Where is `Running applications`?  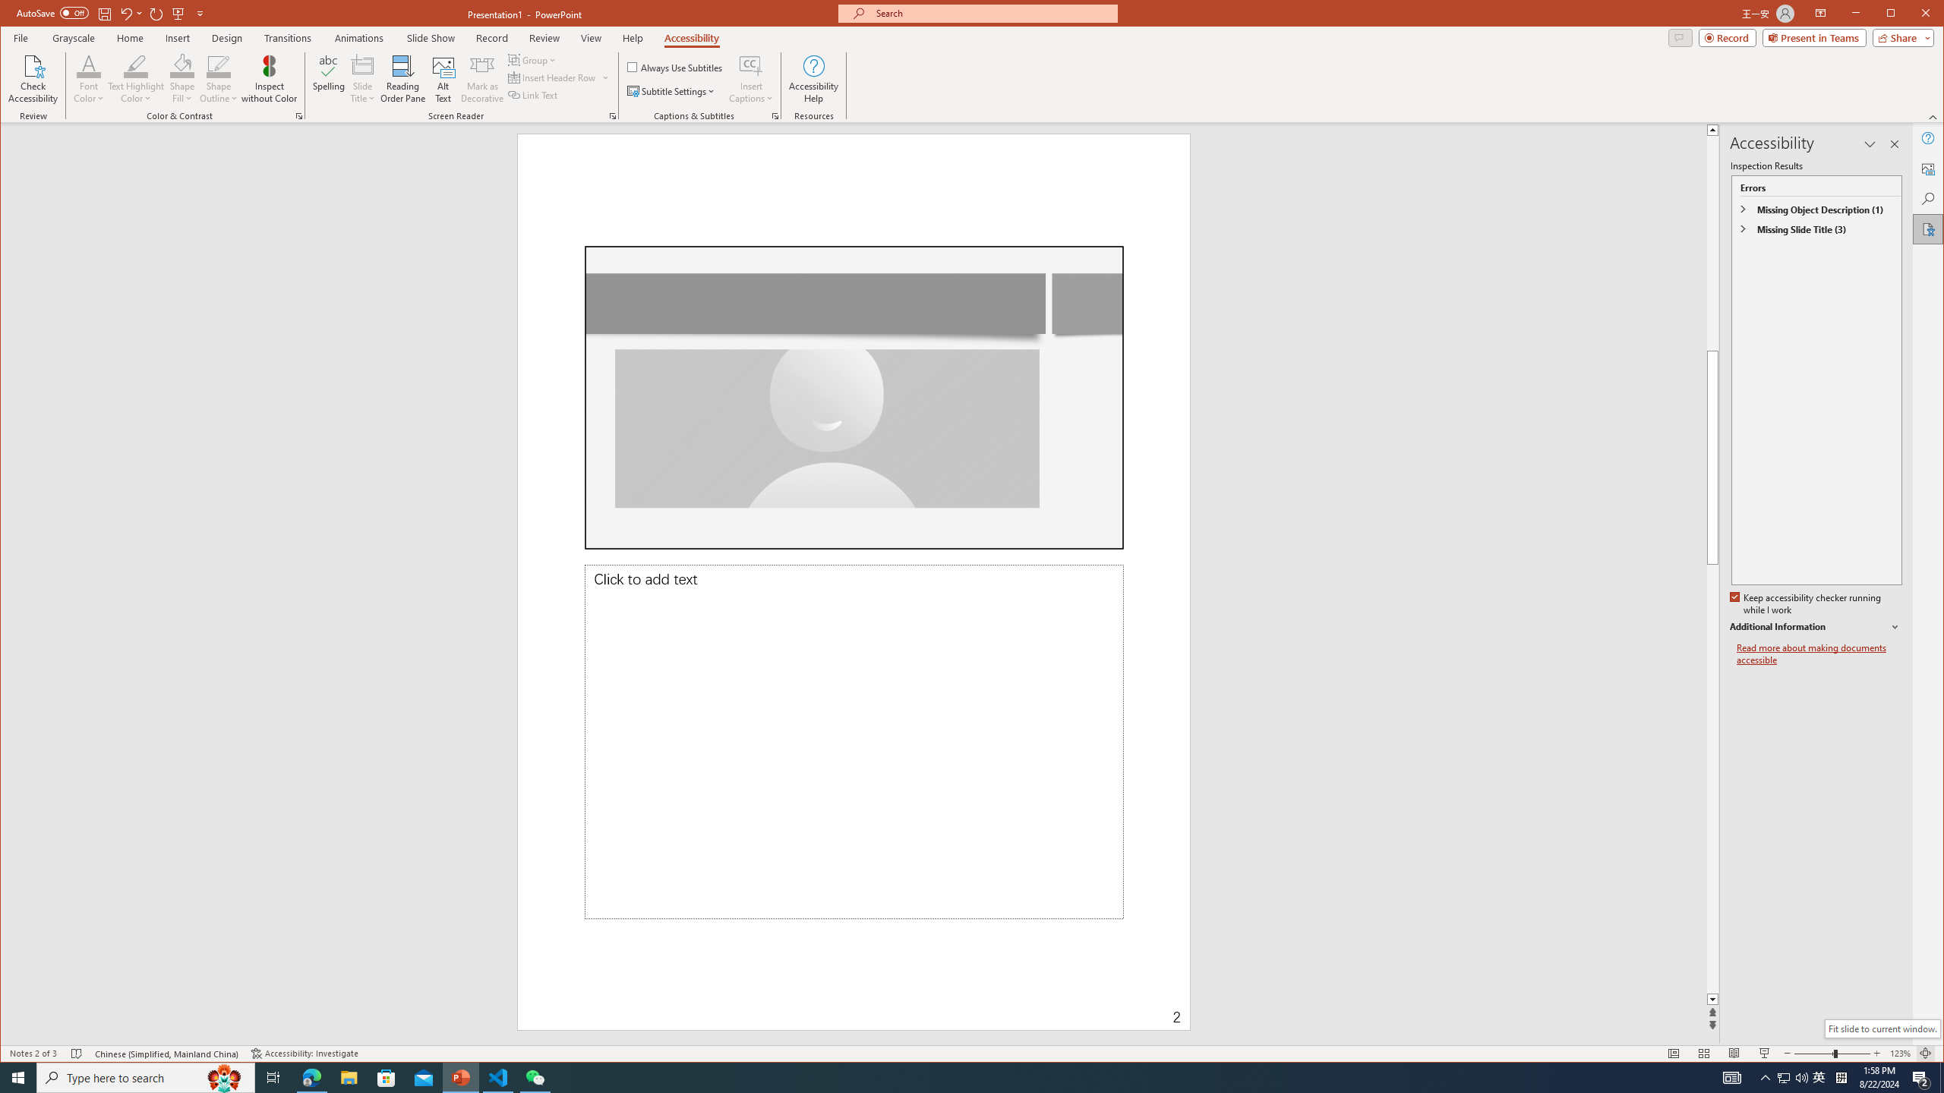 Running applications is located at coordinates (945, 1078).